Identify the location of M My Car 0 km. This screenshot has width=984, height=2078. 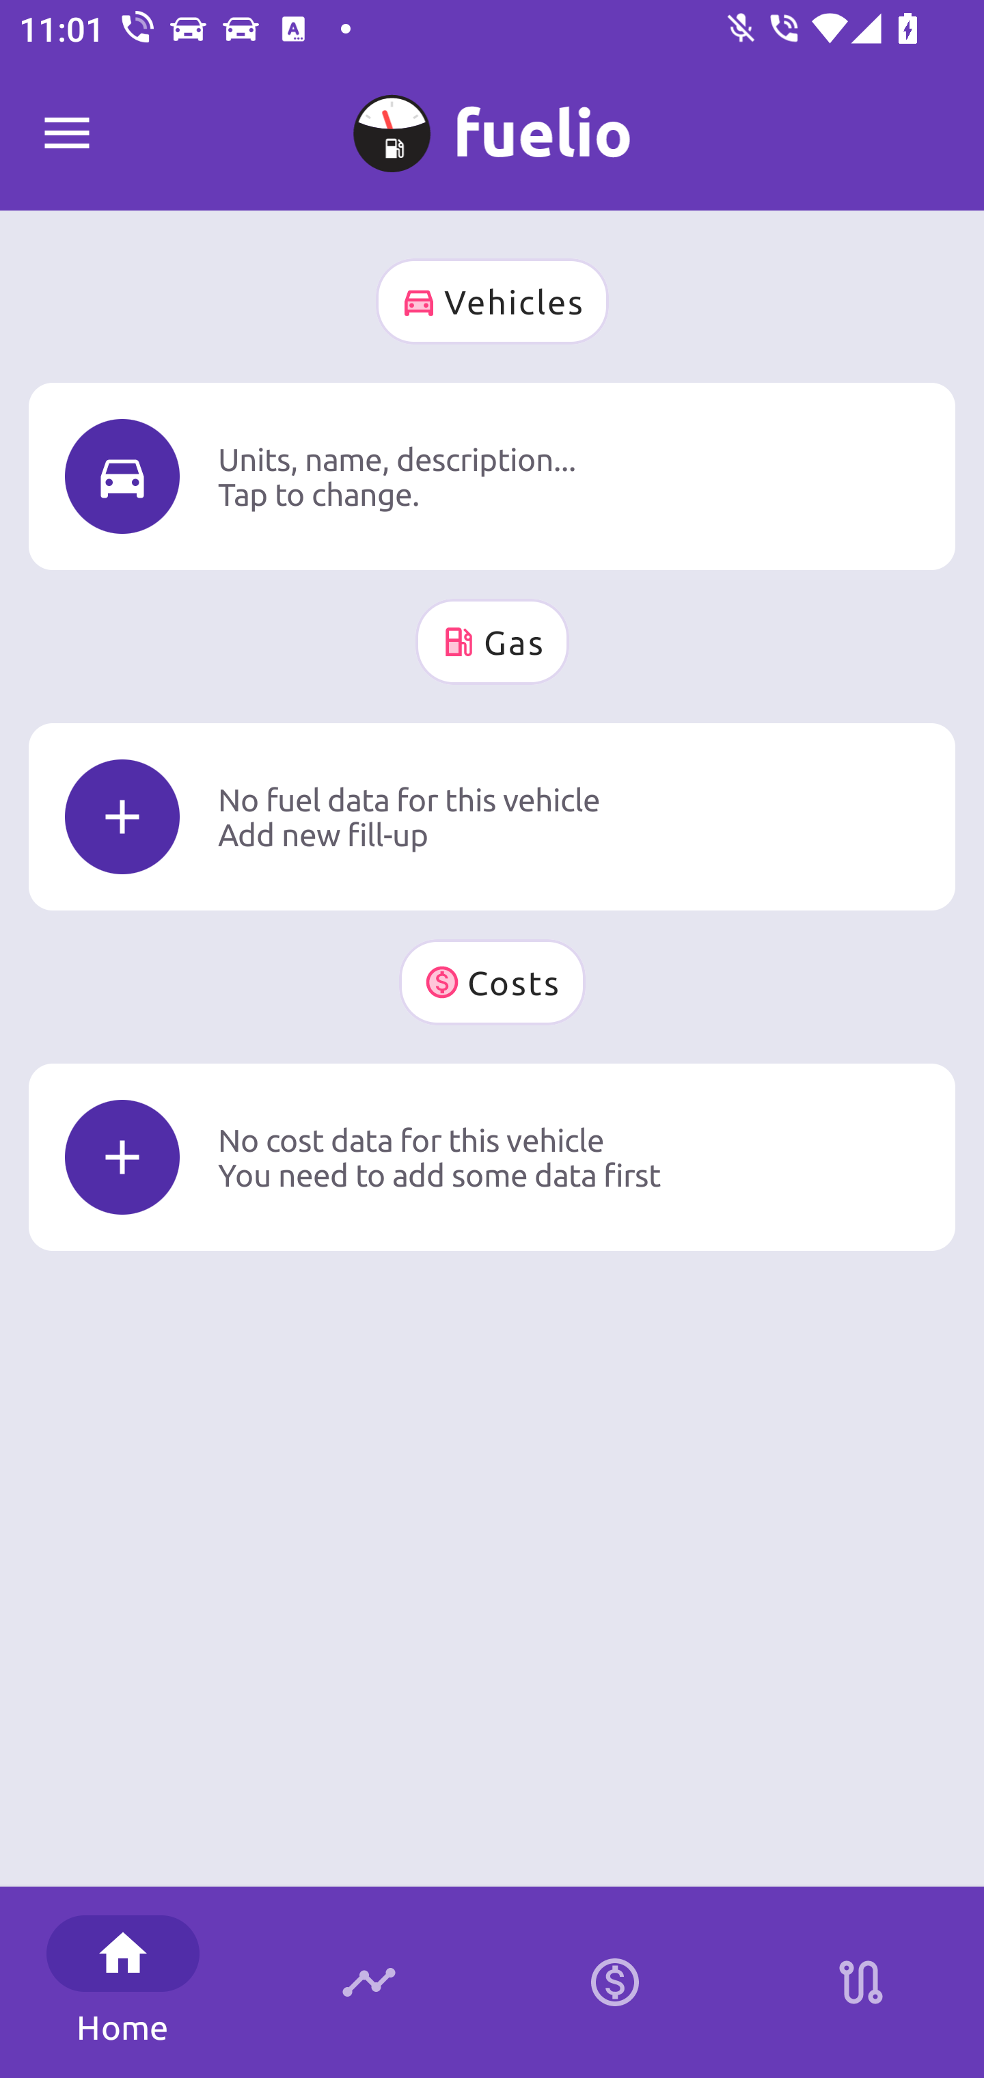
(492, 122).